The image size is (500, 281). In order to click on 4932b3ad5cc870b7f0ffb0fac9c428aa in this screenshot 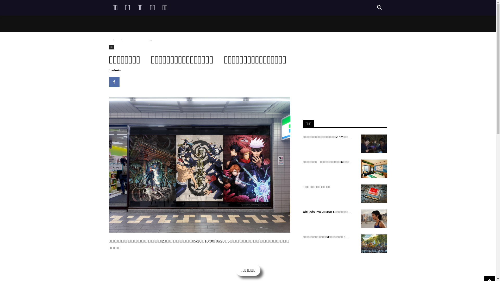, I will do `click(199, 164)`.